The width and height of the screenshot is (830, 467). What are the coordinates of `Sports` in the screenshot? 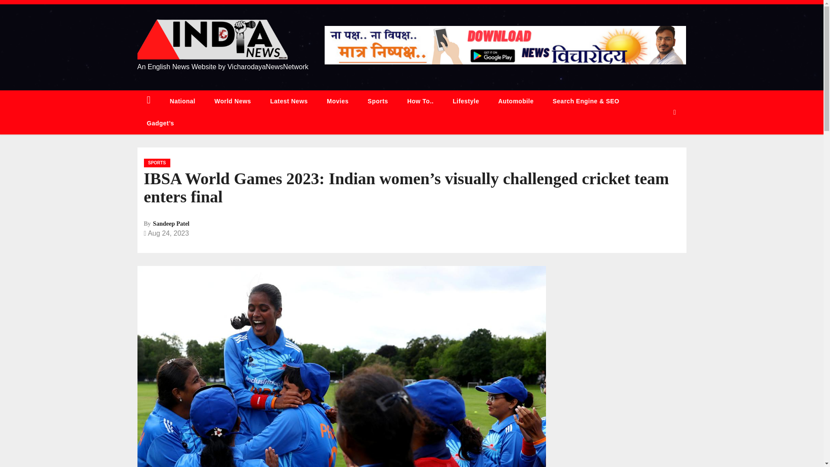 It's located at (378, 101).